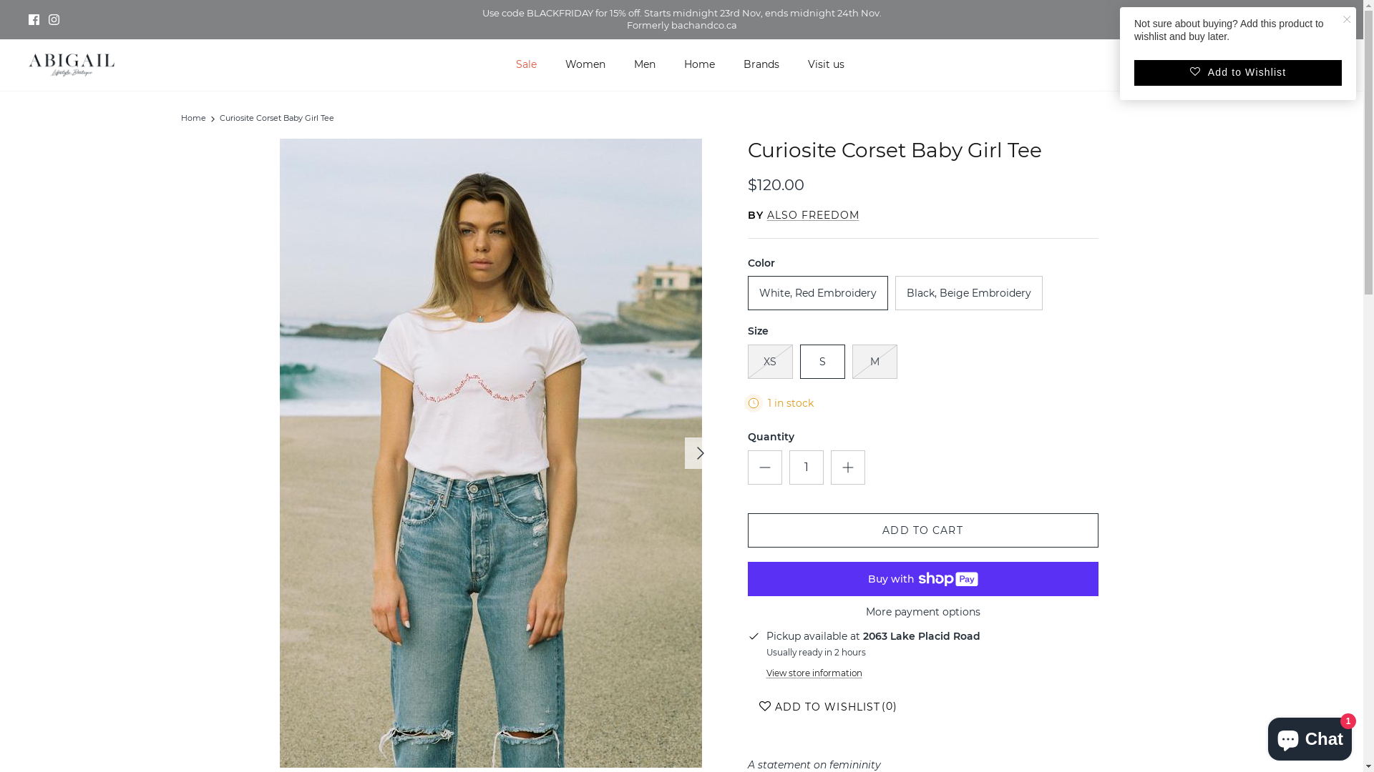 This screenshot has height=772, width=1374. Describe the element at coordinates (1222, 64) in the screenshot. I see `Search` at that location.